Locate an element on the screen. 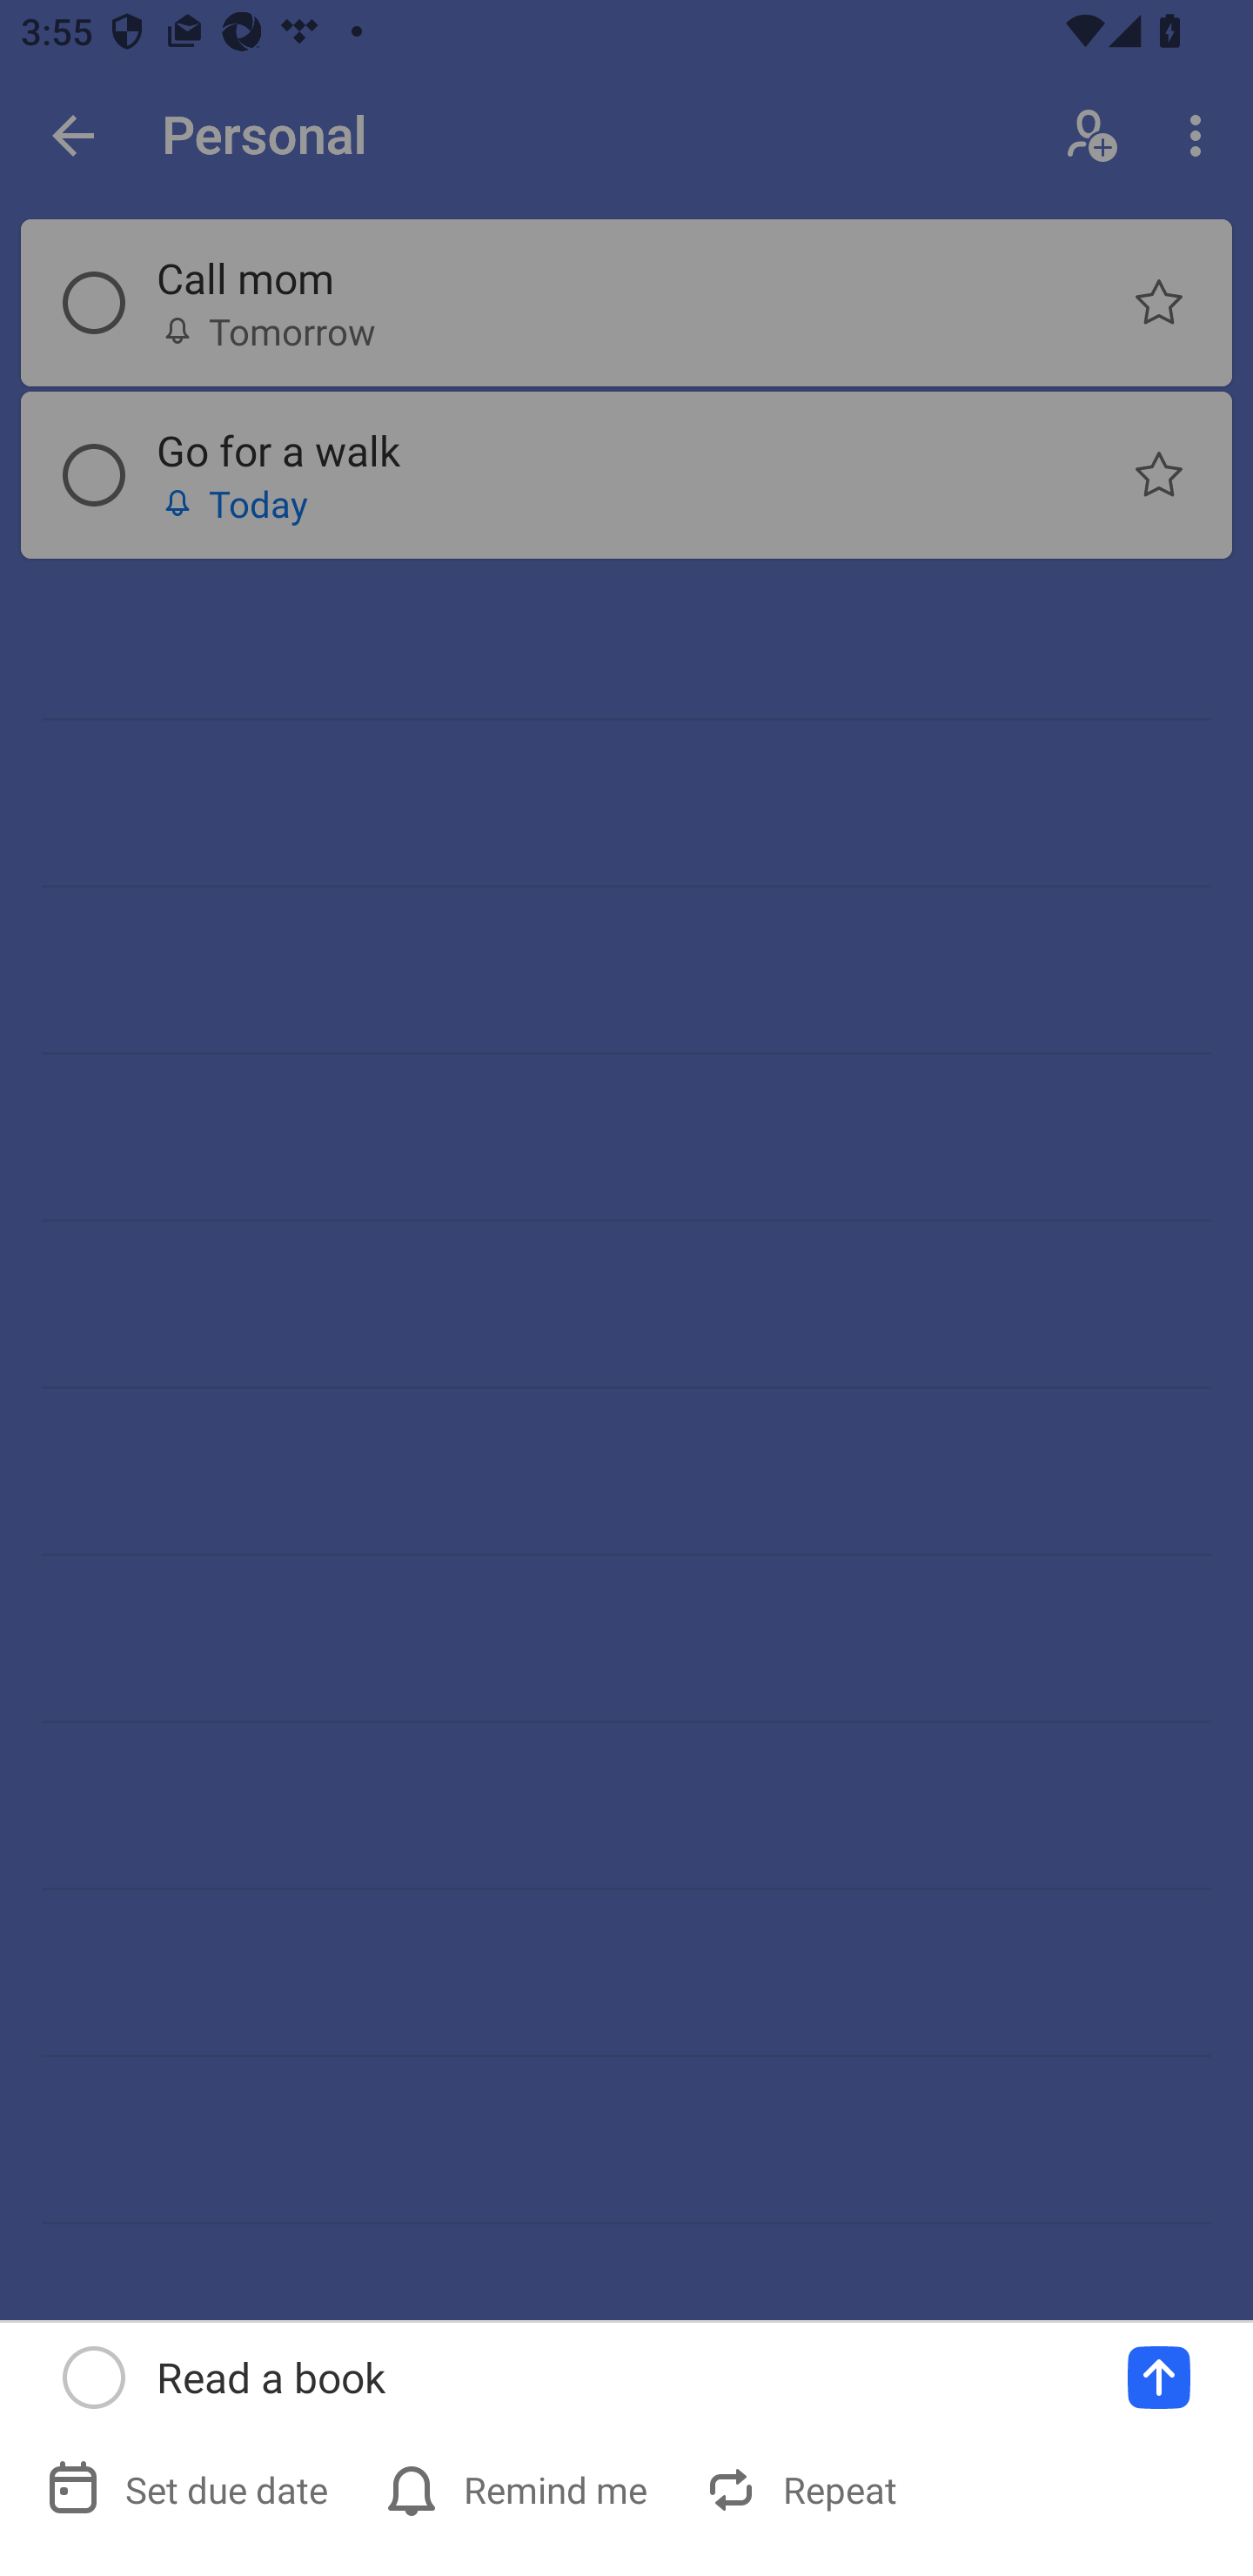 Image resolution: width=1253 pixels, height=2576 pixels. Remind me is located at coordinates (519, 2489).